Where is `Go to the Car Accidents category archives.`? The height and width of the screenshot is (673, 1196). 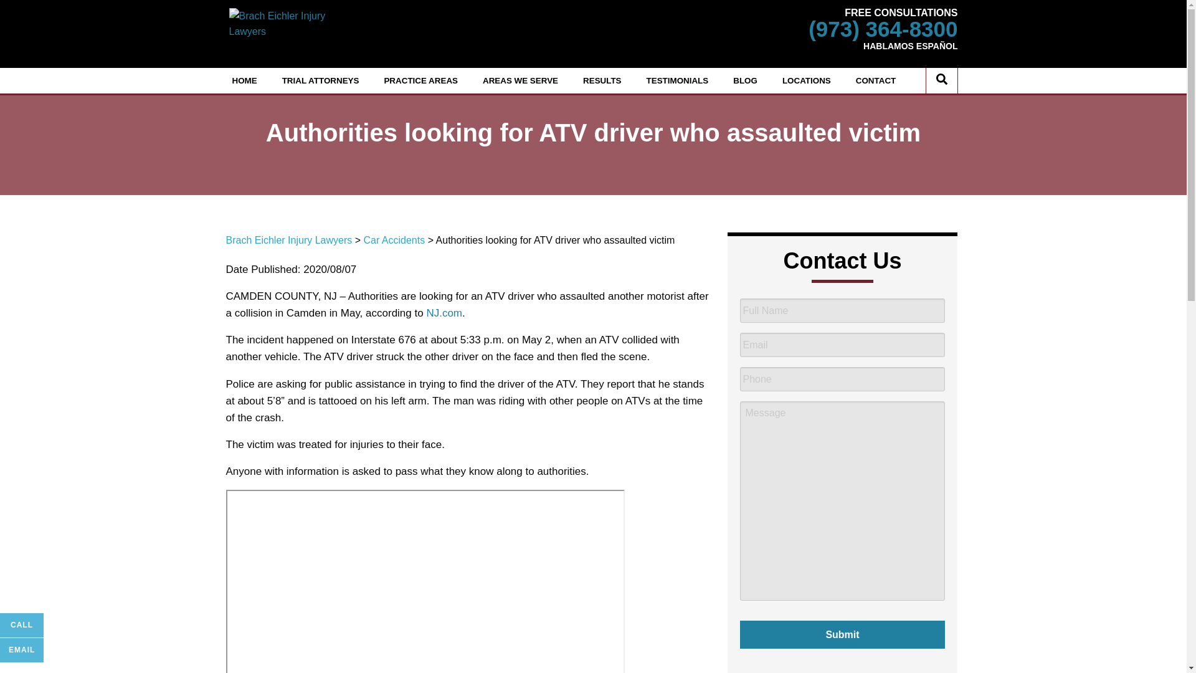
Go to the Car Accidents category archives. is located at coordinates (394, 240).